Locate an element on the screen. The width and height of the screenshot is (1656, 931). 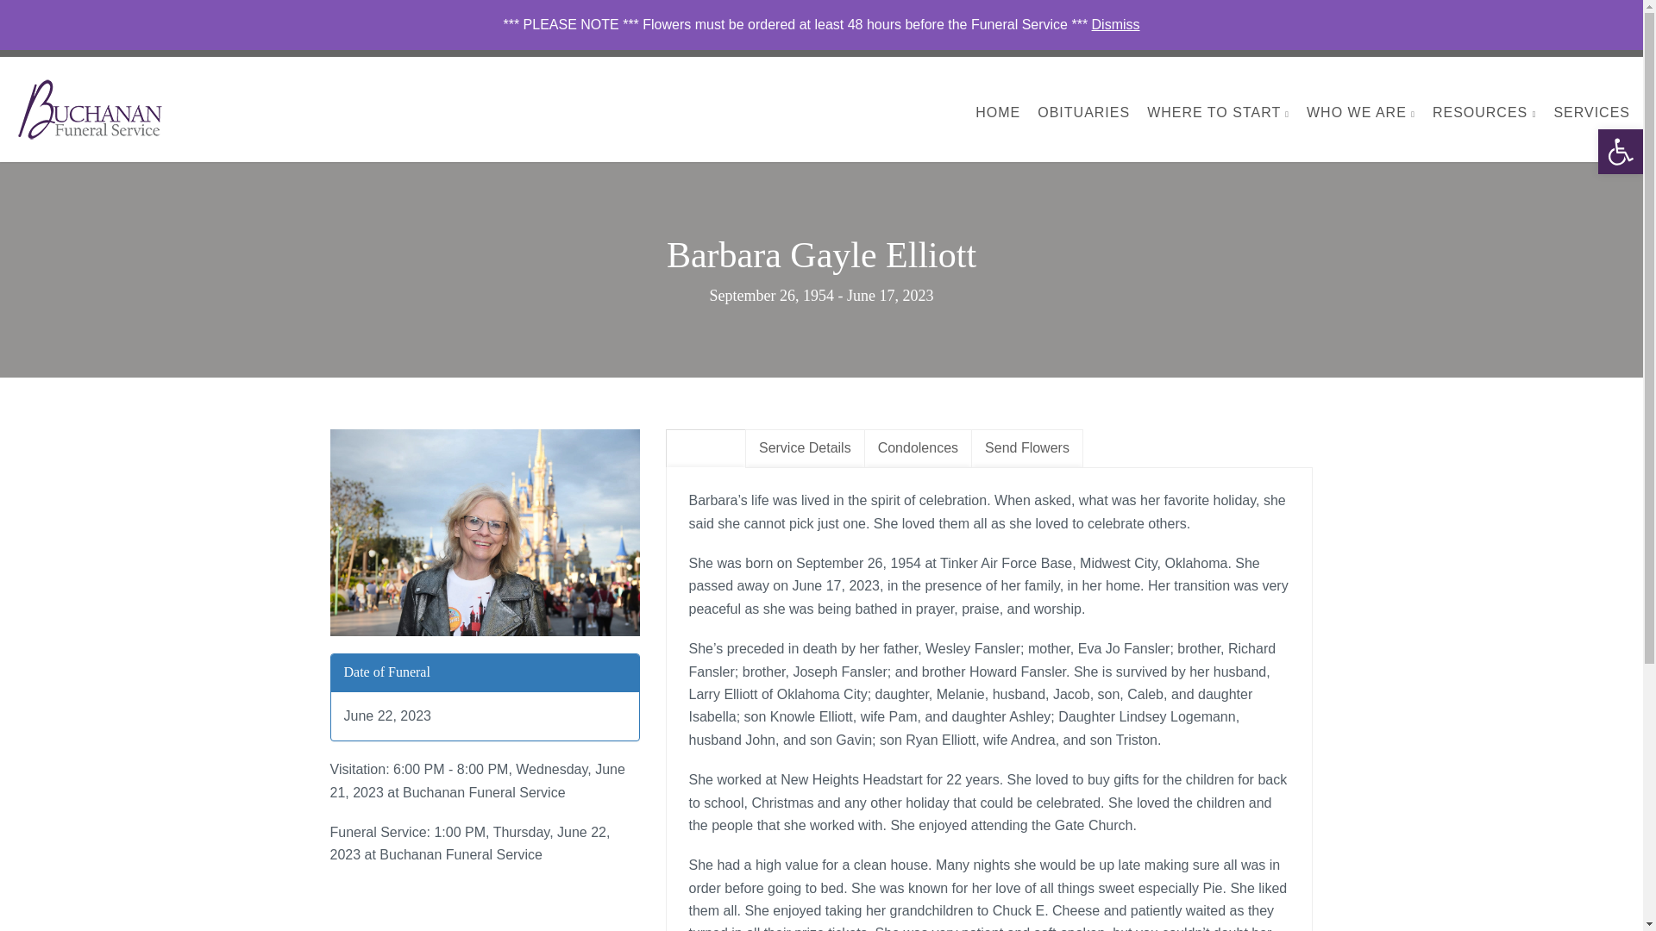
Send Flowers is located at coordinates (1332, 39).